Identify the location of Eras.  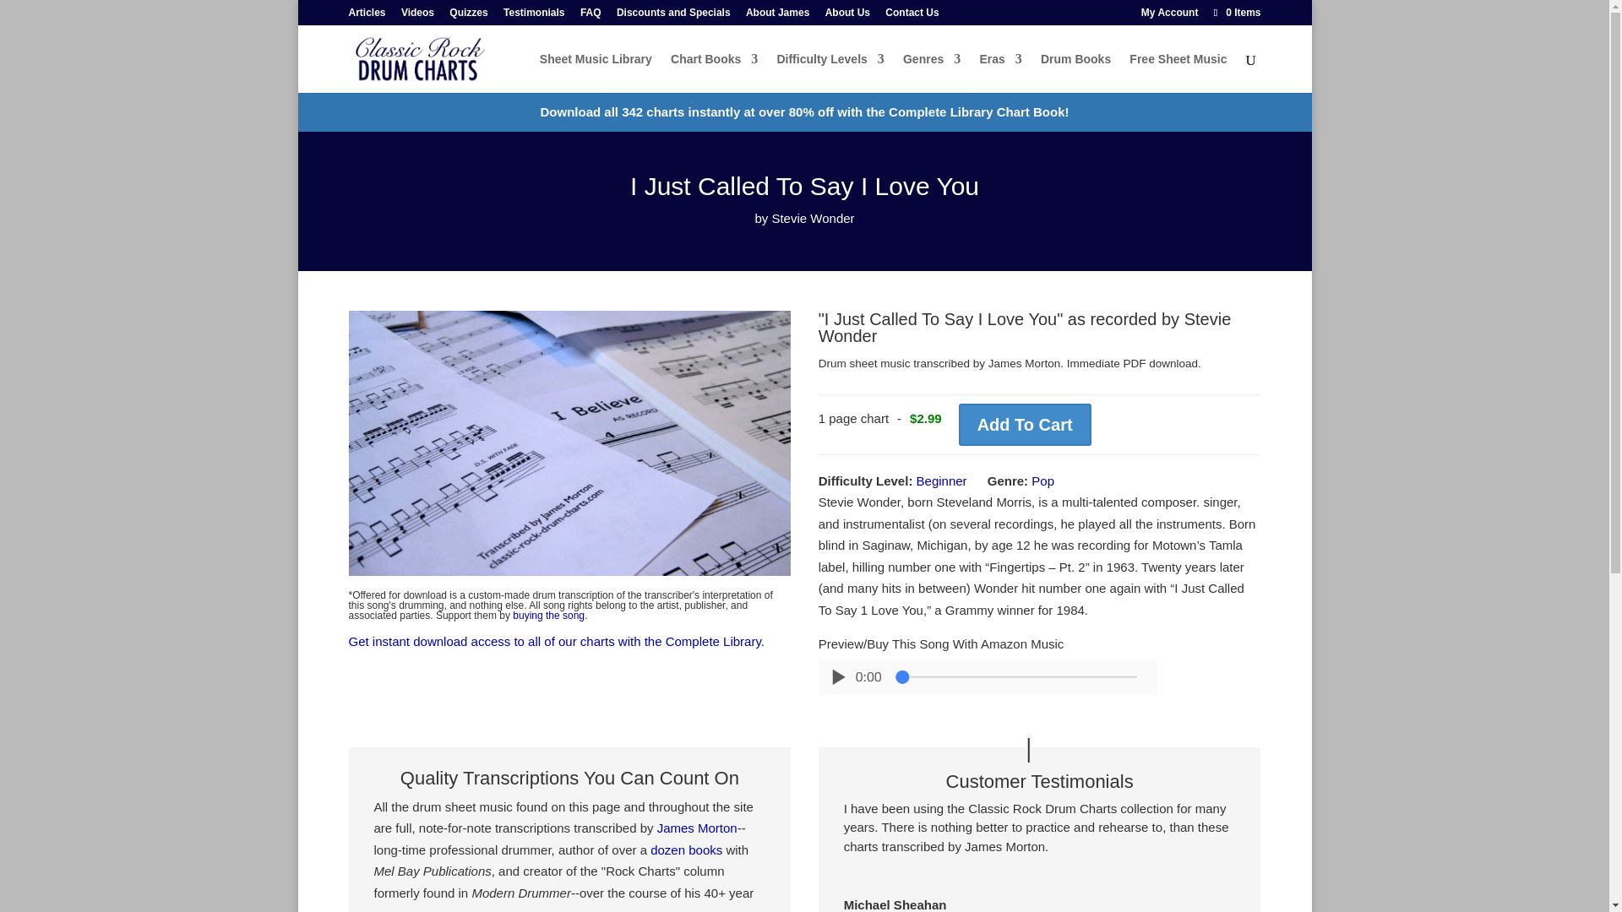
(1000, 73).